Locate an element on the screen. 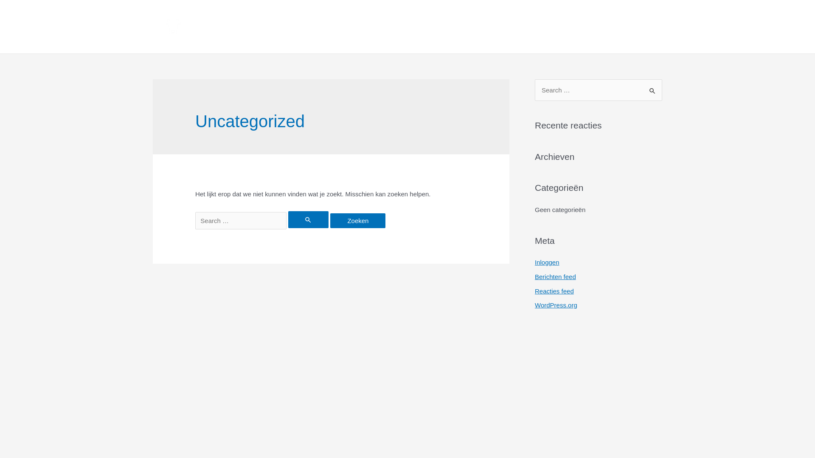  Reacties feed is located at coordinates (554, 291).